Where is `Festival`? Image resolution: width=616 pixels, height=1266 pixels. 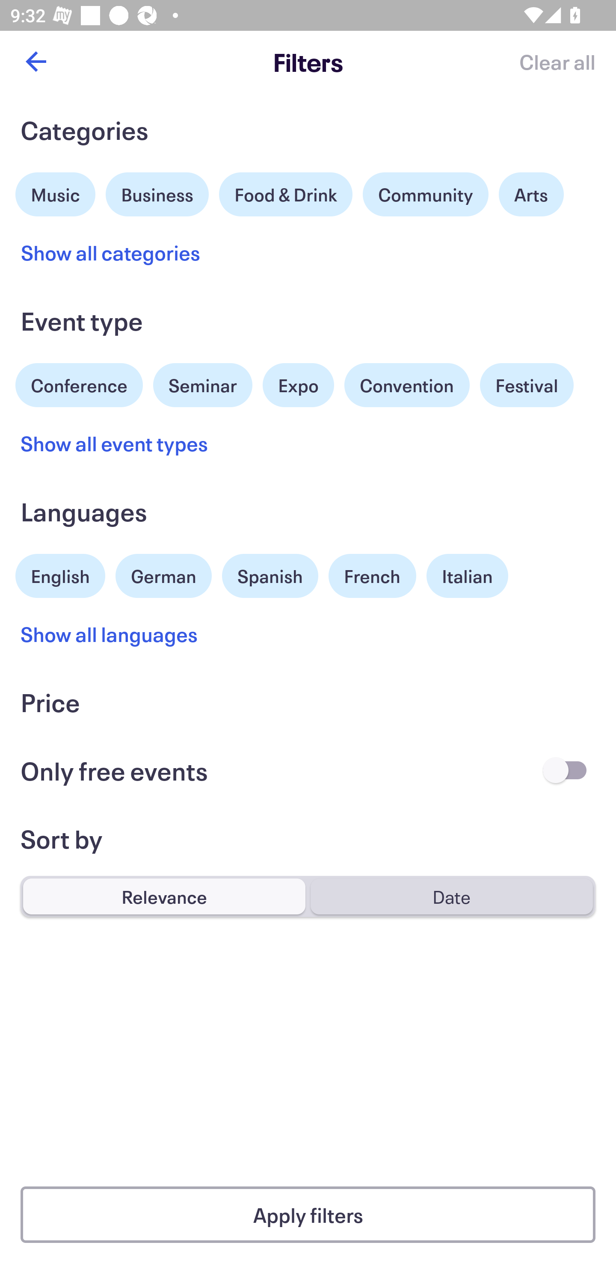 Festival is located at coordinates (526, 385).